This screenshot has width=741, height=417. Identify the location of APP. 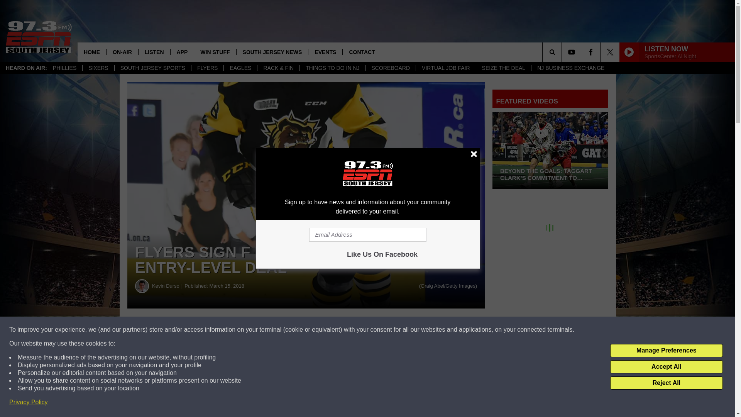
(182, 52).